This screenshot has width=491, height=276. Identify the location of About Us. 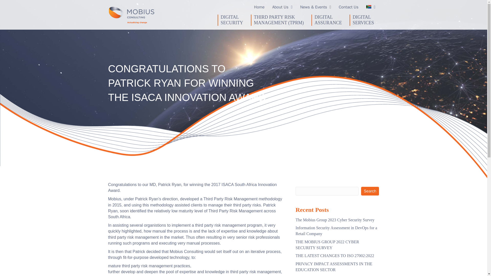
(282, 7).